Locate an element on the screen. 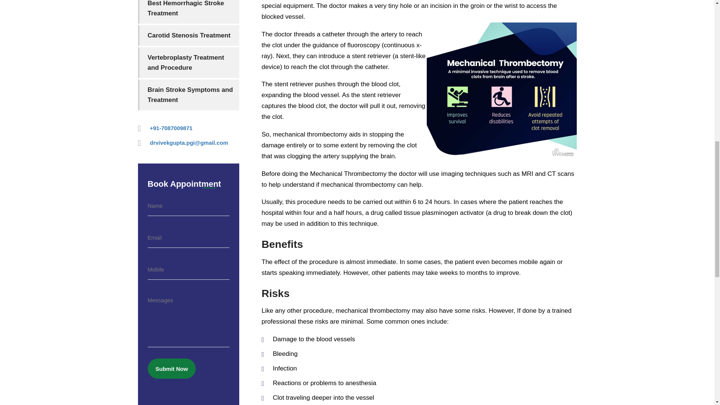 The height and width of the screenshot is (405, 720). Submit Now is located at coordinates (172, 368).